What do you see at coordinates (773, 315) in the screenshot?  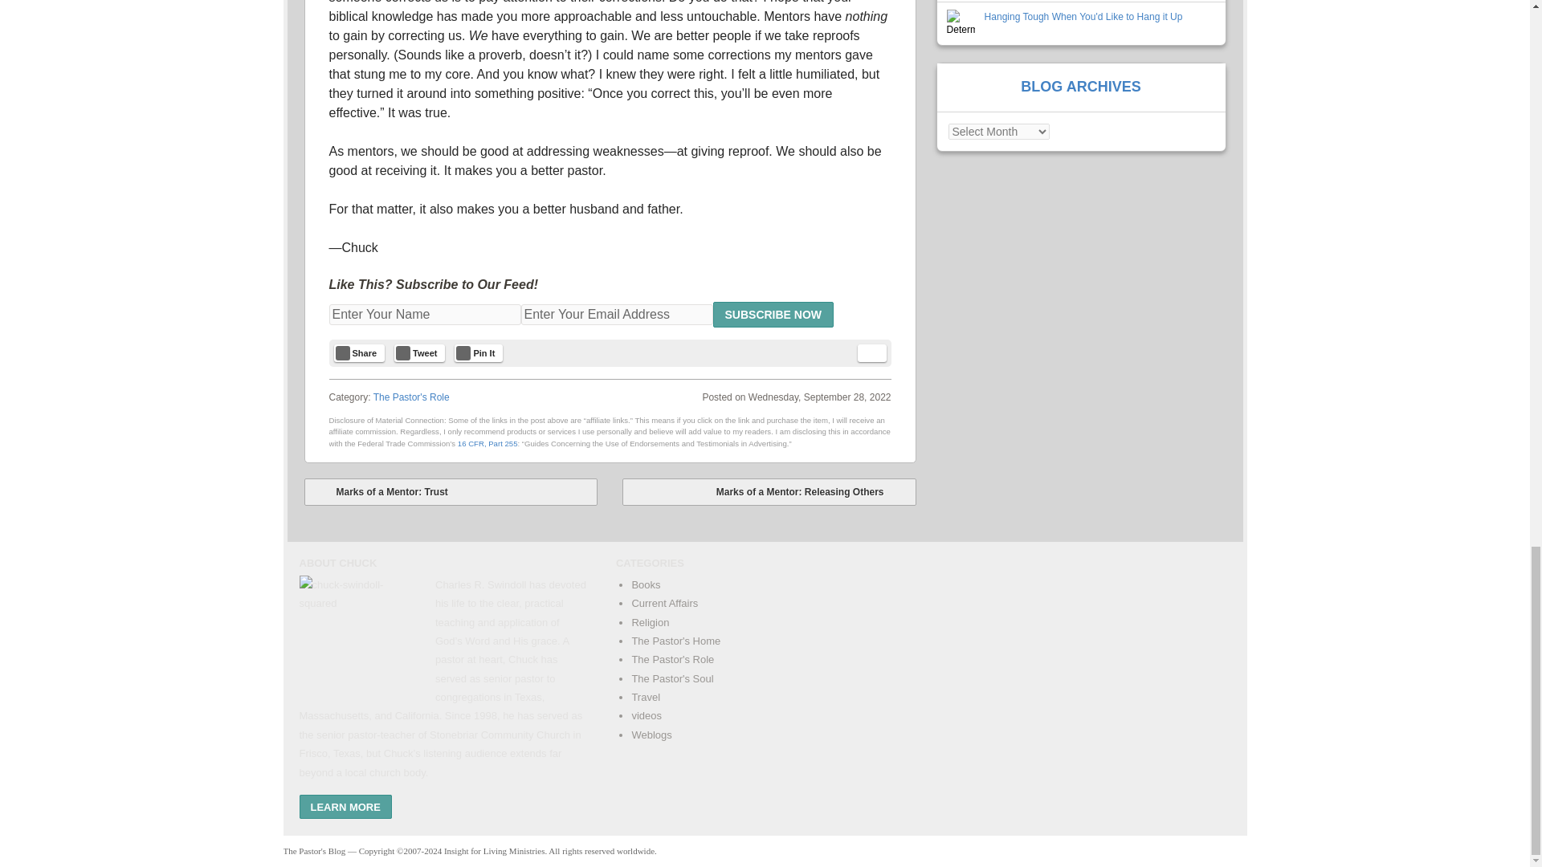 I see `Subscribe Now` at bounding box center [773, 315].